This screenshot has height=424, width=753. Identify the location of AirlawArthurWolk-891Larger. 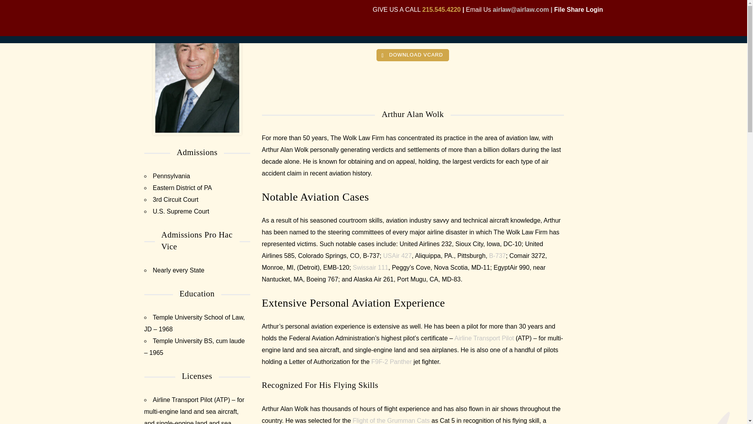
(197, 74).